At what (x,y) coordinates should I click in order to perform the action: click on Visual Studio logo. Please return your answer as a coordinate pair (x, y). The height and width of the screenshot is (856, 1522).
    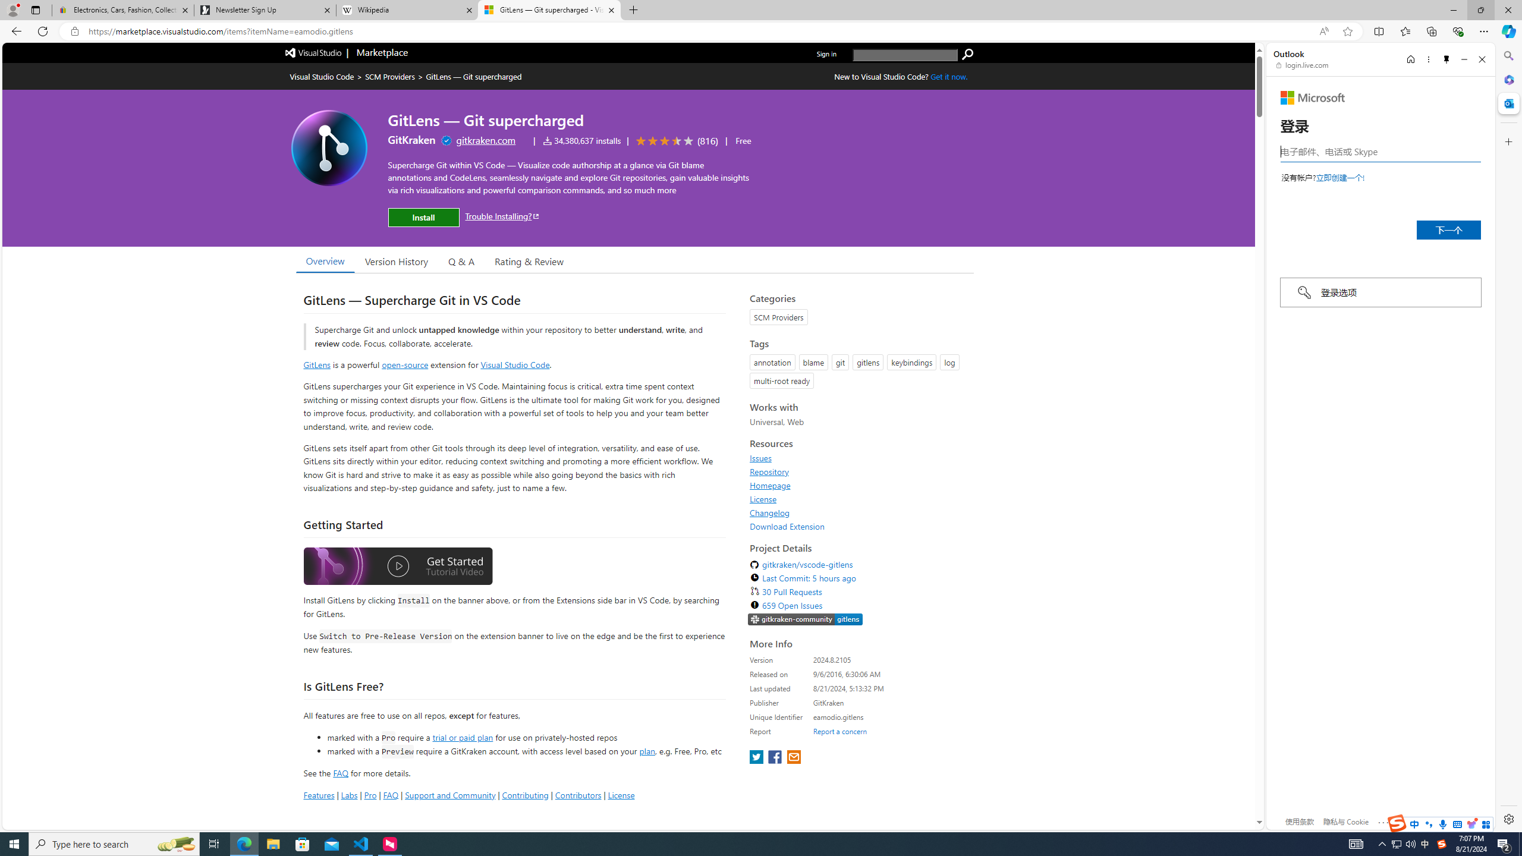
    Looking at the image, I should click on (314, 52).